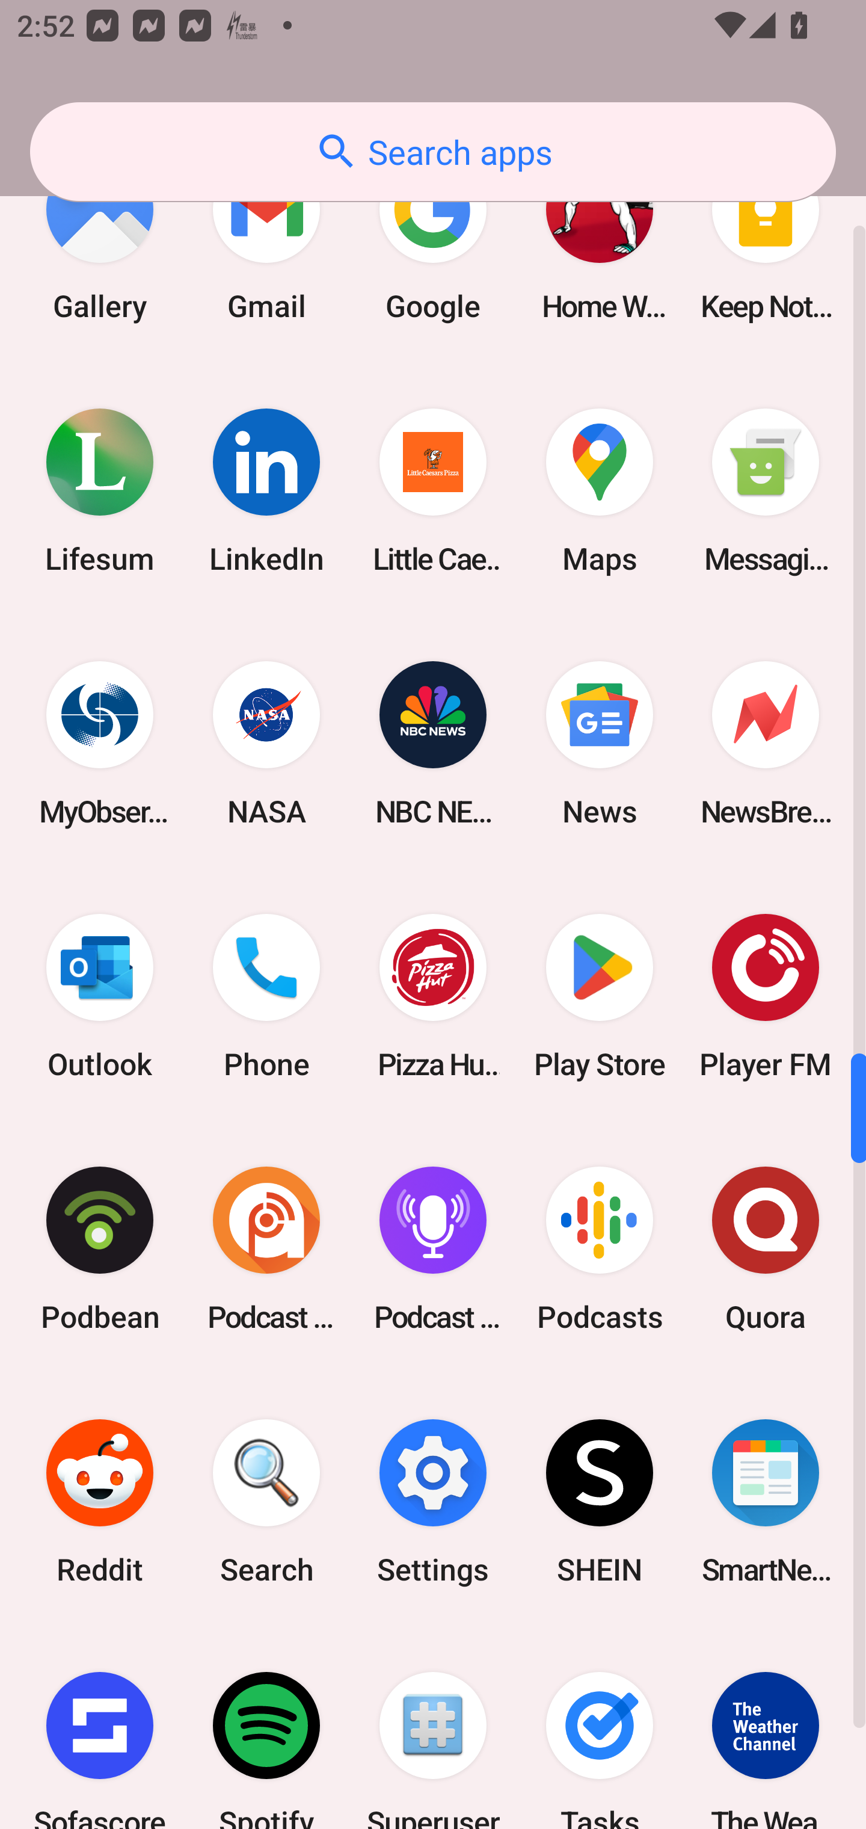  I want to click on SHEIN, so click(599, 1502).